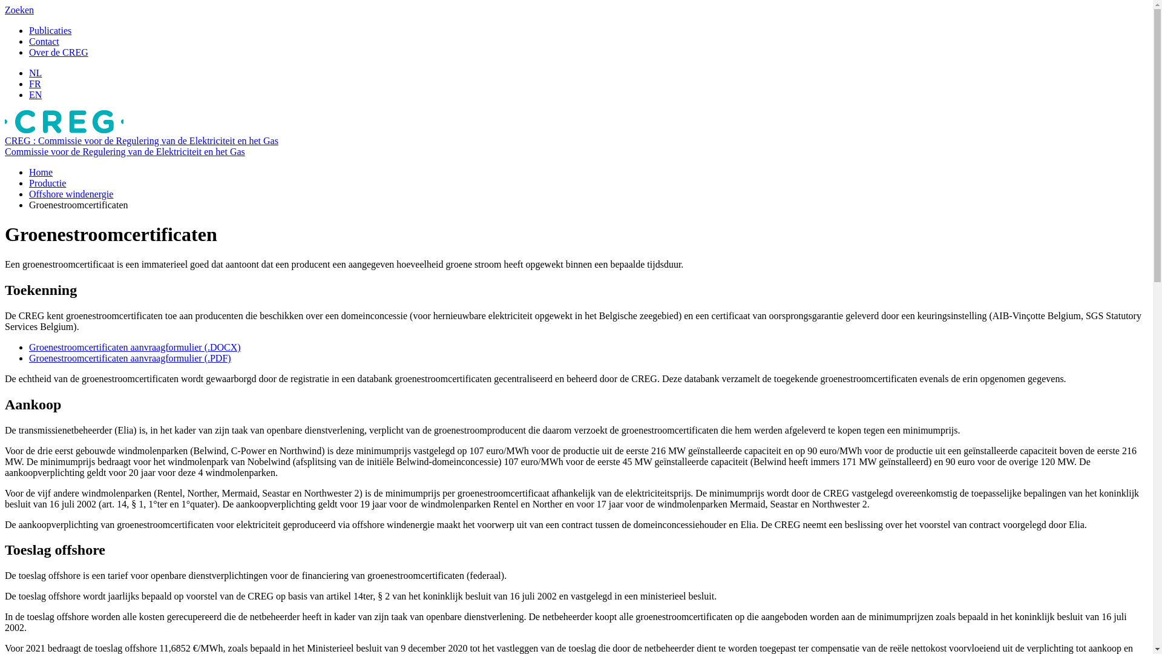 This screenshot has height=654, width=1162. Describe the element at coordinates (19, 10) in the screenshot. I see `Zoeken` at that location.